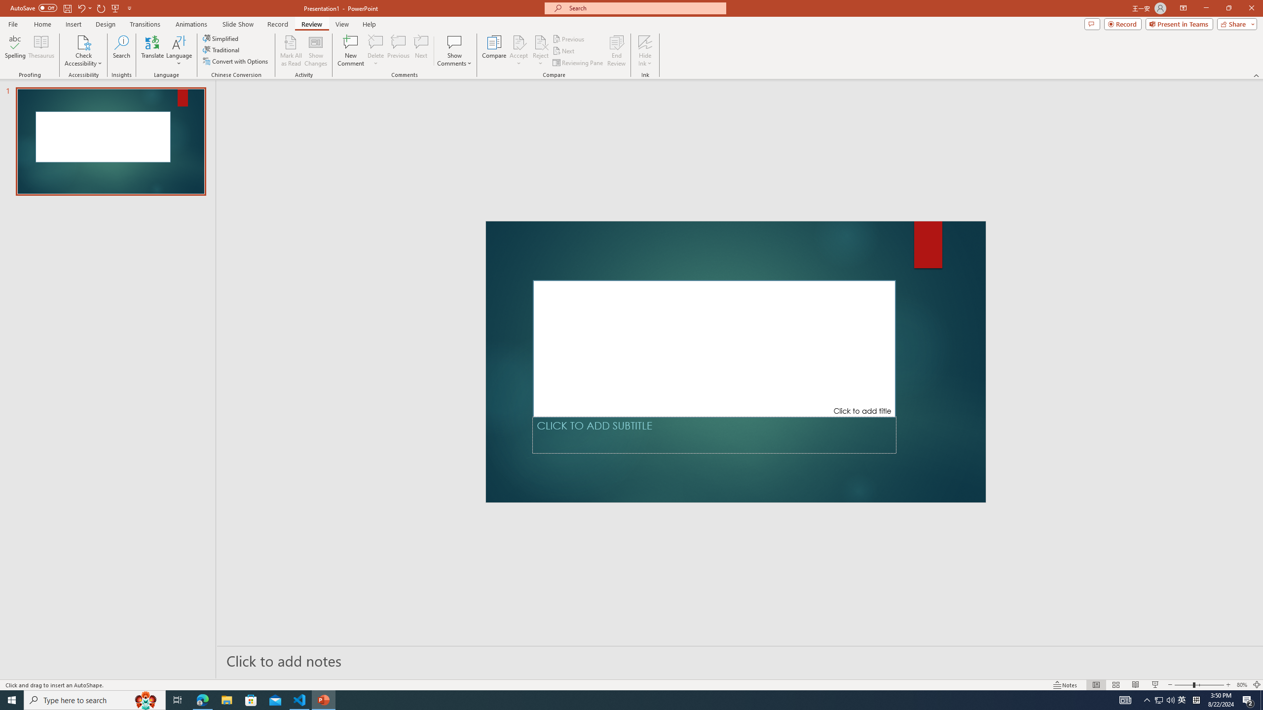 The width and height of the screenshot is (1263, 710). I want to click on Convert with Options..., so click(236, 61).